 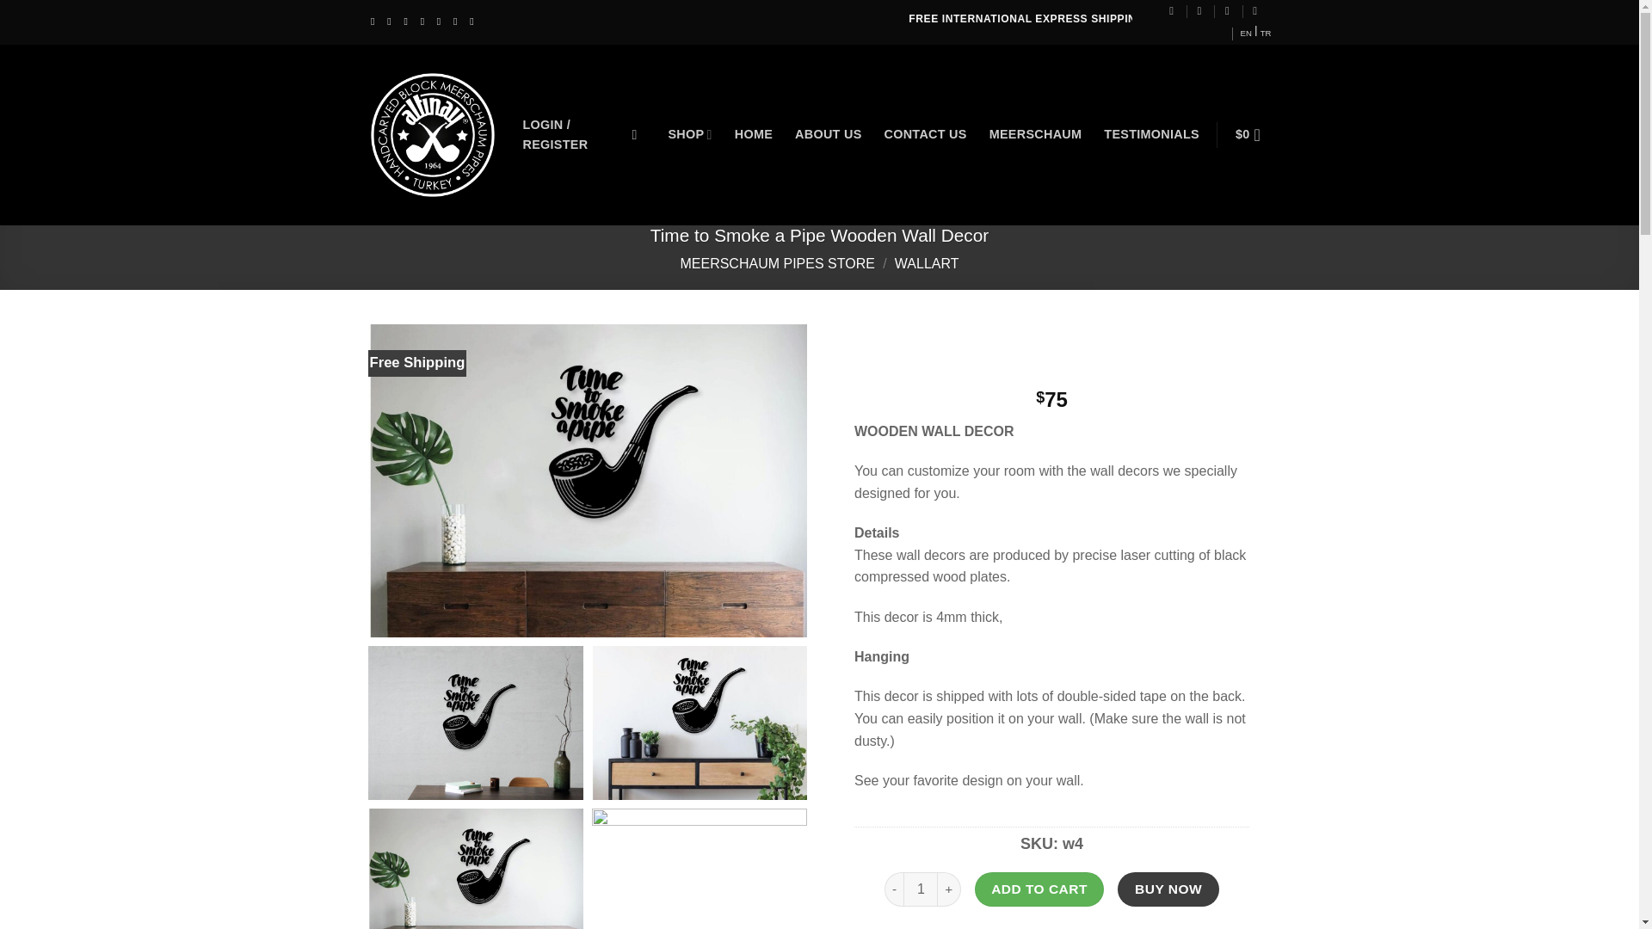 What do you see at coordinates (432, 135) in the screenshot?
I see `ALTINAY Meerschaum Pipes - Premium Block Meerschaum Pipes` at bounding box center [432, 135].